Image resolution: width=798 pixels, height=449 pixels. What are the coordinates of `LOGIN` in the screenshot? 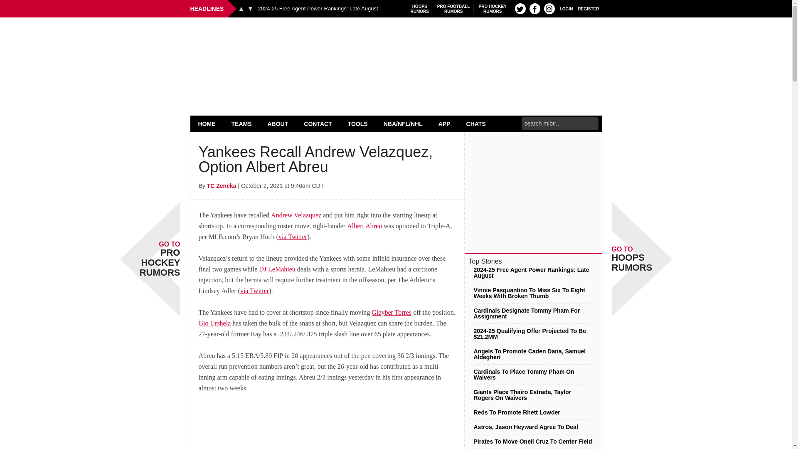 It's located at (566, 8).